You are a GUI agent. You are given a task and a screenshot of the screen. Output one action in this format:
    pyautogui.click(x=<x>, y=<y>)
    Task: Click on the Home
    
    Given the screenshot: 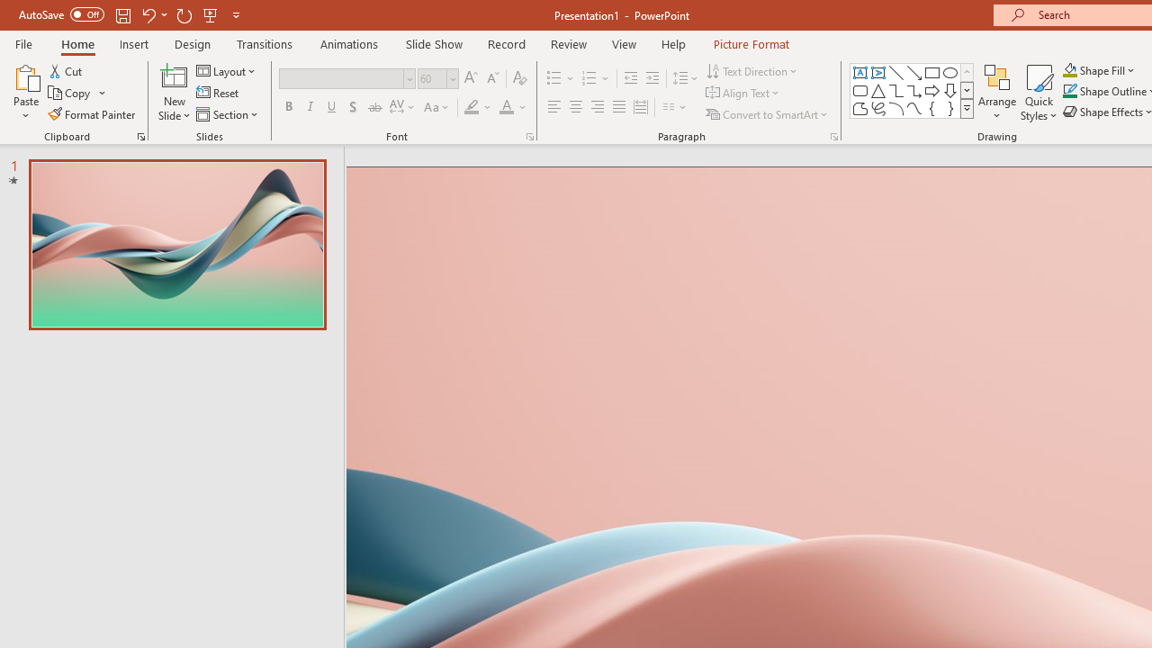 What is the action you would take?
    pyautogui.click(x=77, y=43)
    